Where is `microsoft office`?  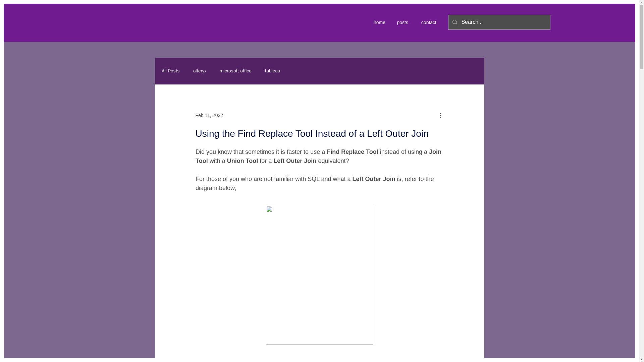
microsoft office is located at coordinates (235, 71).